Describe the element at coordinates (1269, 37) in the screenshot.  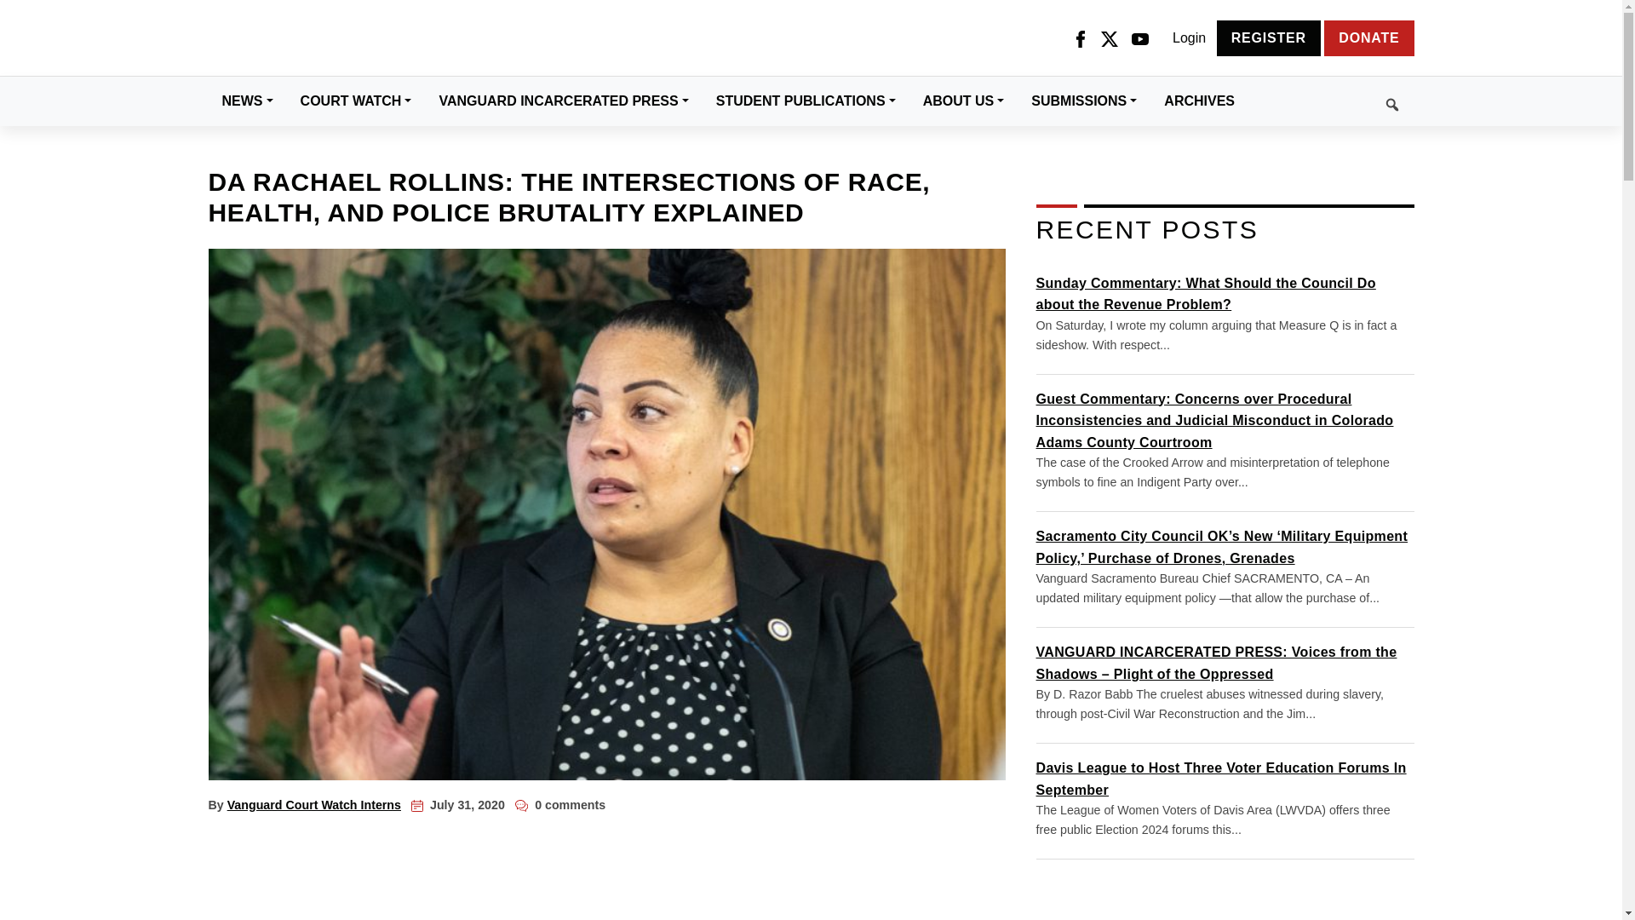
I see `REGISTER` at that location.